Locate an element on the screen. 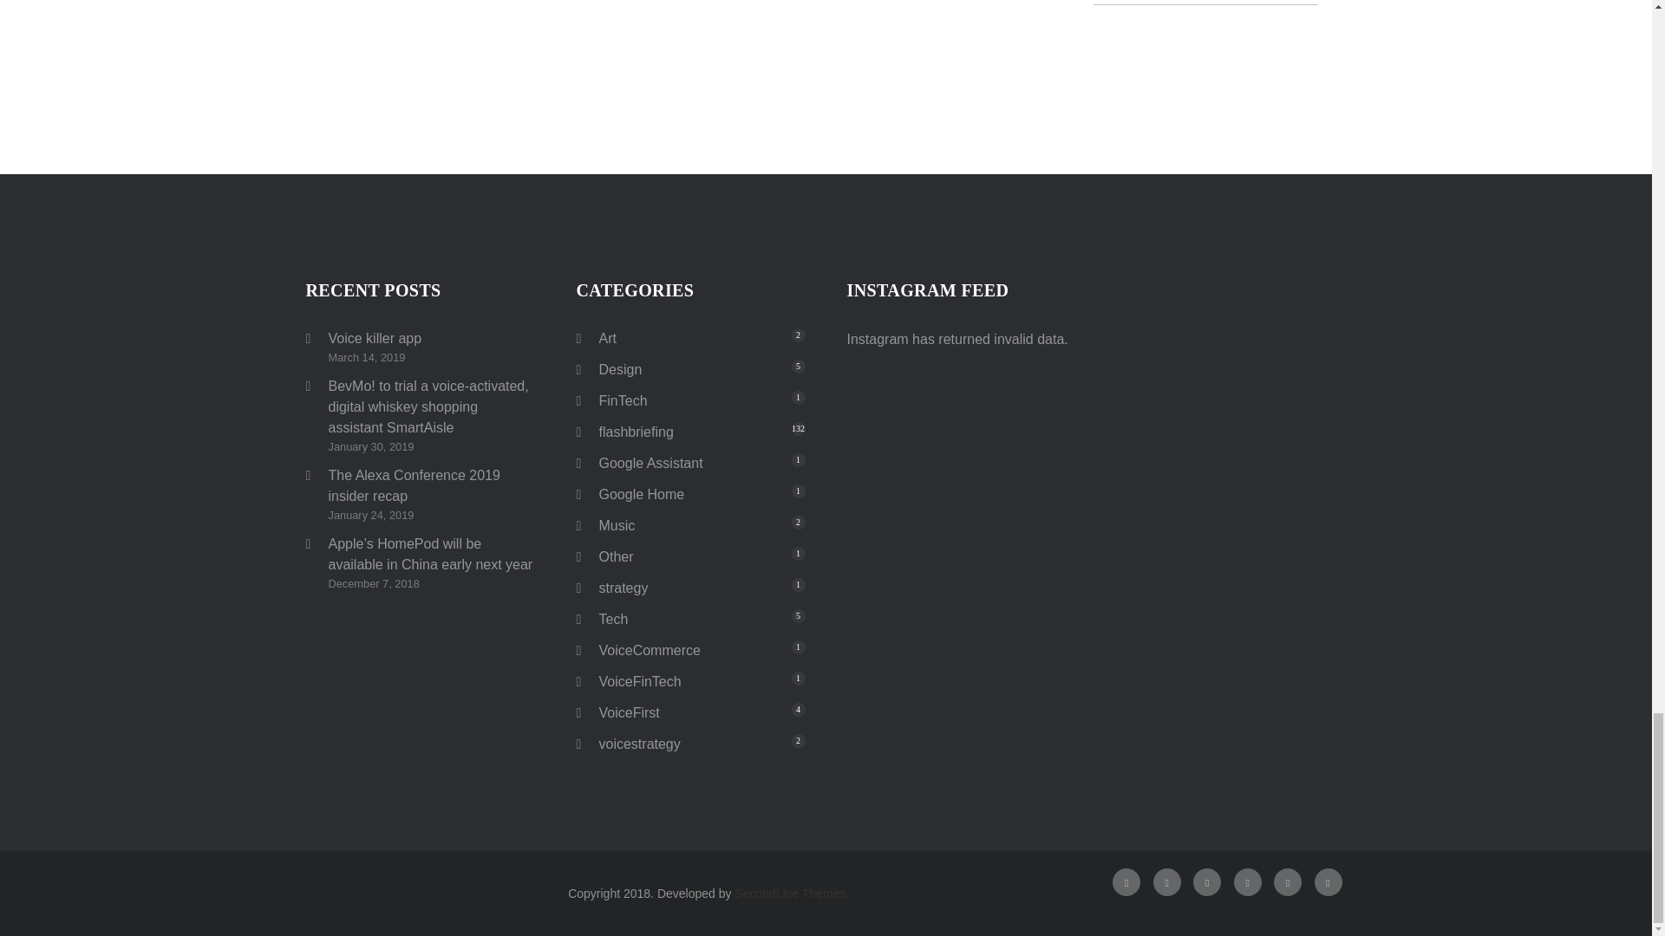 This screenshot has height=936, width=1665. RSS is located at coordinates (1207, 882).